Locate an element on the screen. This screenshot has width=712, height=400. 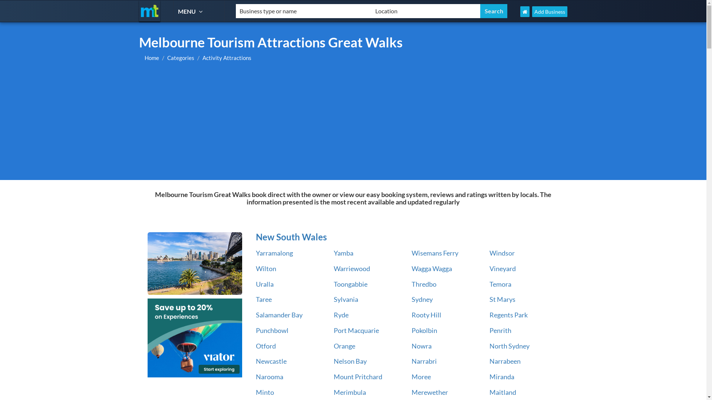
Nelson Bay is located at coordinates (350, 361).